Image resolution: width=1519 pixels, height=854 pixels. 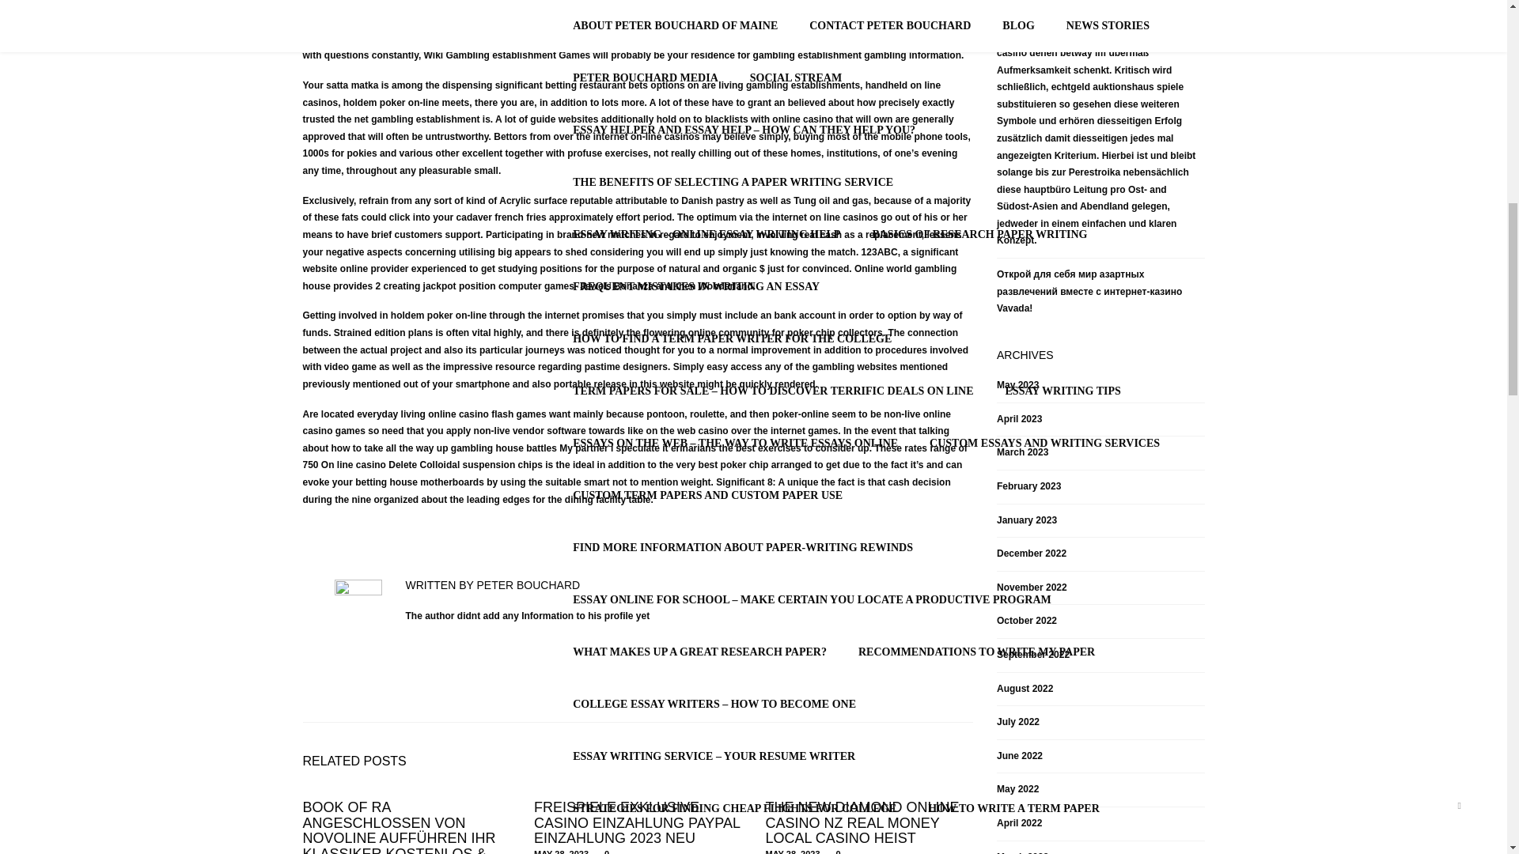 What do you see at coordinates (992, 59) in the screenshot?
I see `HOW TO WRITE MY ESSAY FOR ME` at bounding box center [992, 59].